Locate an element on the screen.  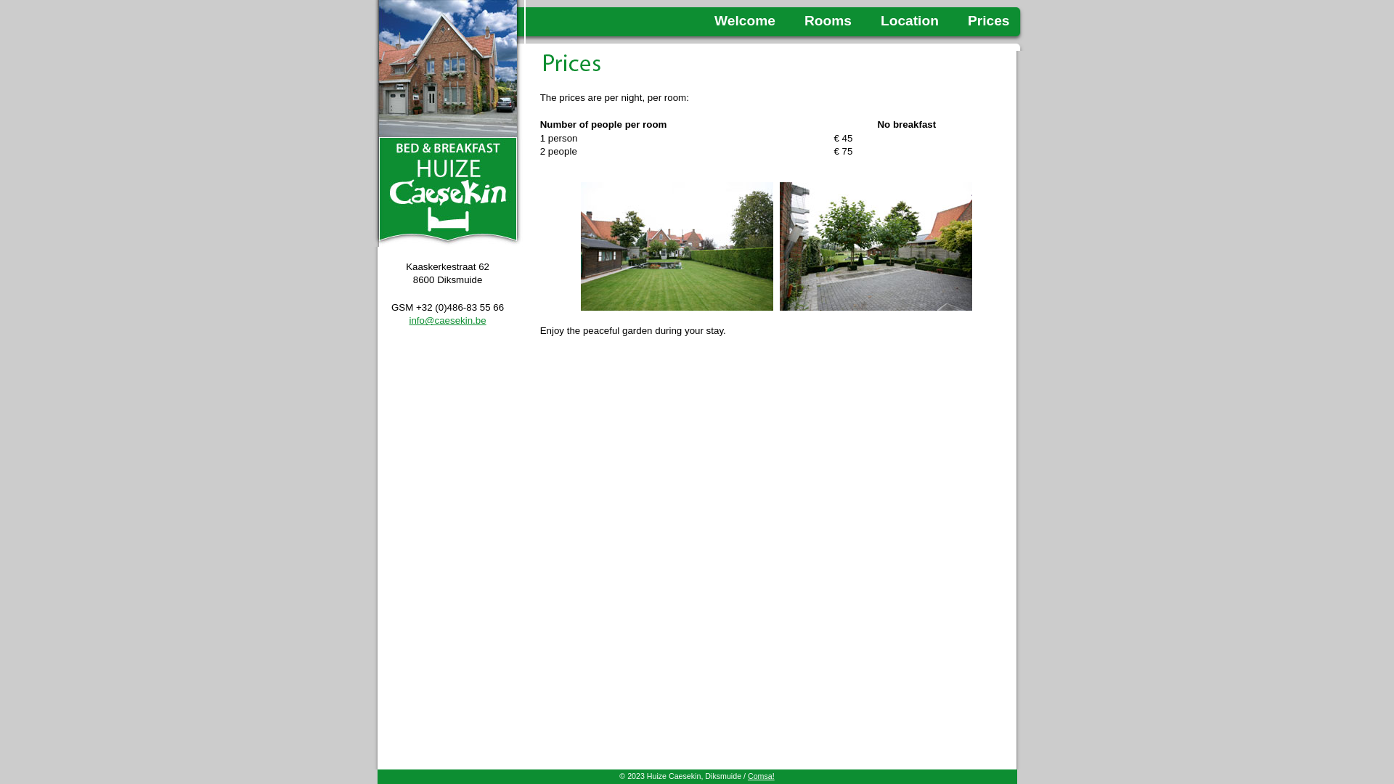
Prices is located at coordinates (989, 20).